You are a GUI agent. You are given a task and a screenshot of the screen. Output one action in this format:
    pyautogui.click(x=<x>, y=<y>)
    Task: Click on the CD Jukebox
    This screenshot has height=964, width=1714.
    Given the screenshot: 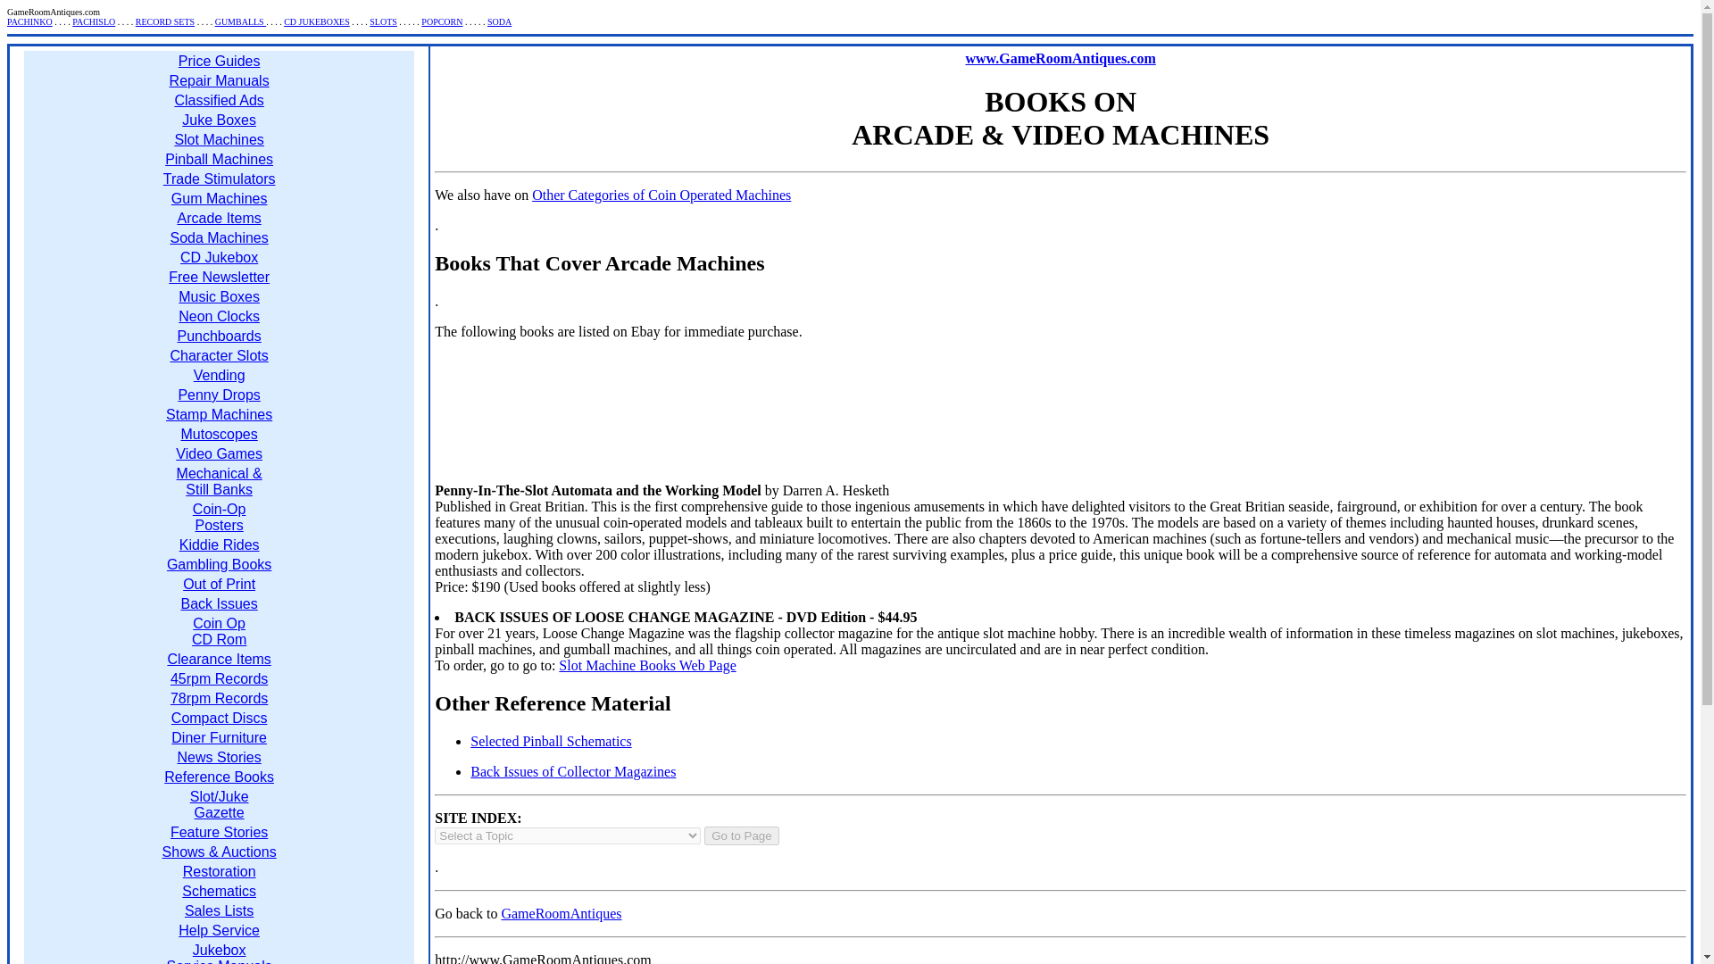 What is the action you would take?
    pyautogui.click(x=219, y=257)
    